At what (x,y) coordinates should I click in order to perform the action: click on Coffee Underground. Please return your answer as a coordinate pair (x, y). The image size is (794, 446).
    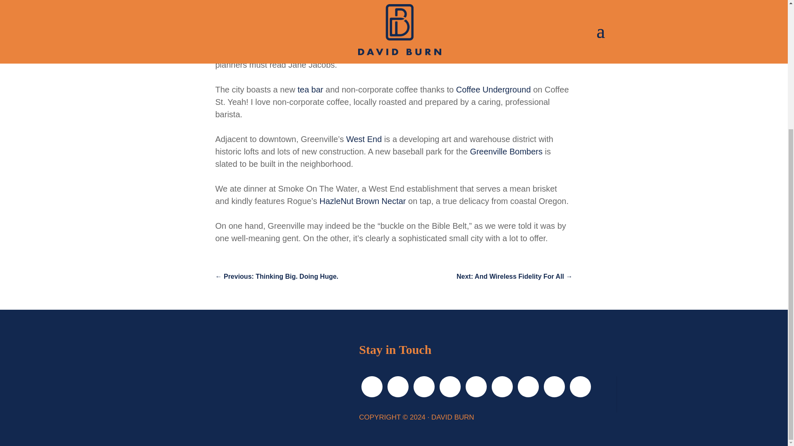
    Looking at the image, I should click on (493, 89).